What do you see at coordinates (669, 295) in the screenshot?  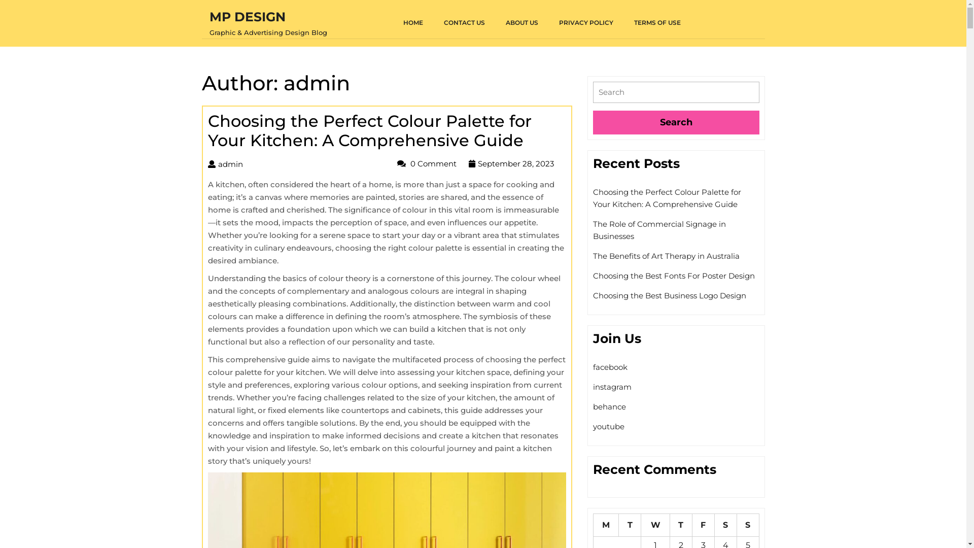 I see `Choosing the Best Business Logo Design` at bounding box center [669, 295].